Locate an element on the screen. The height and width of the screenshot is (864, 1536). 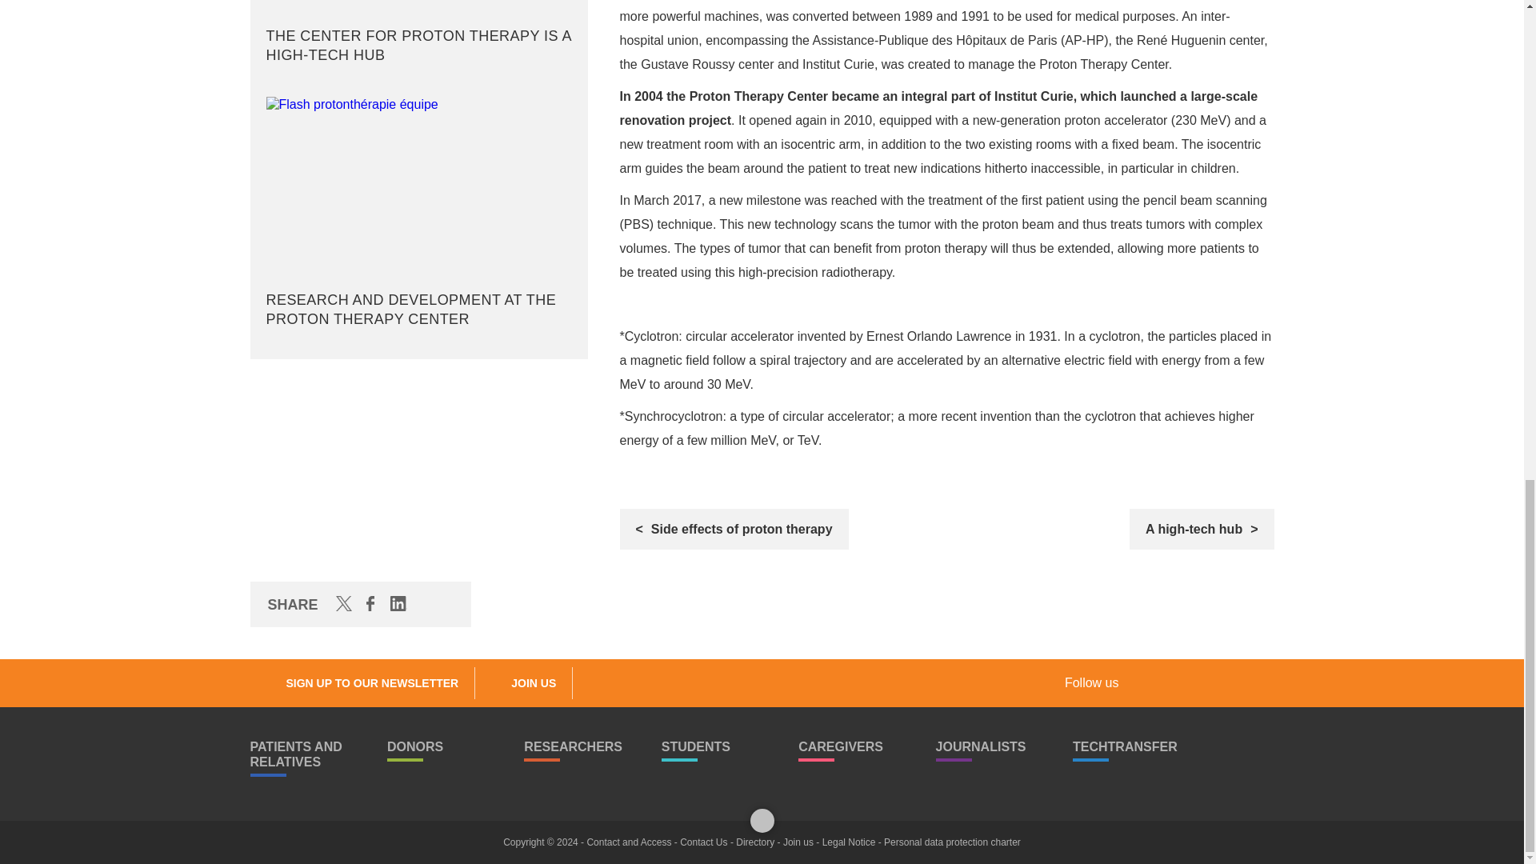
Research and development at the Proton Therapy Center is located at coordinates (418, 216).